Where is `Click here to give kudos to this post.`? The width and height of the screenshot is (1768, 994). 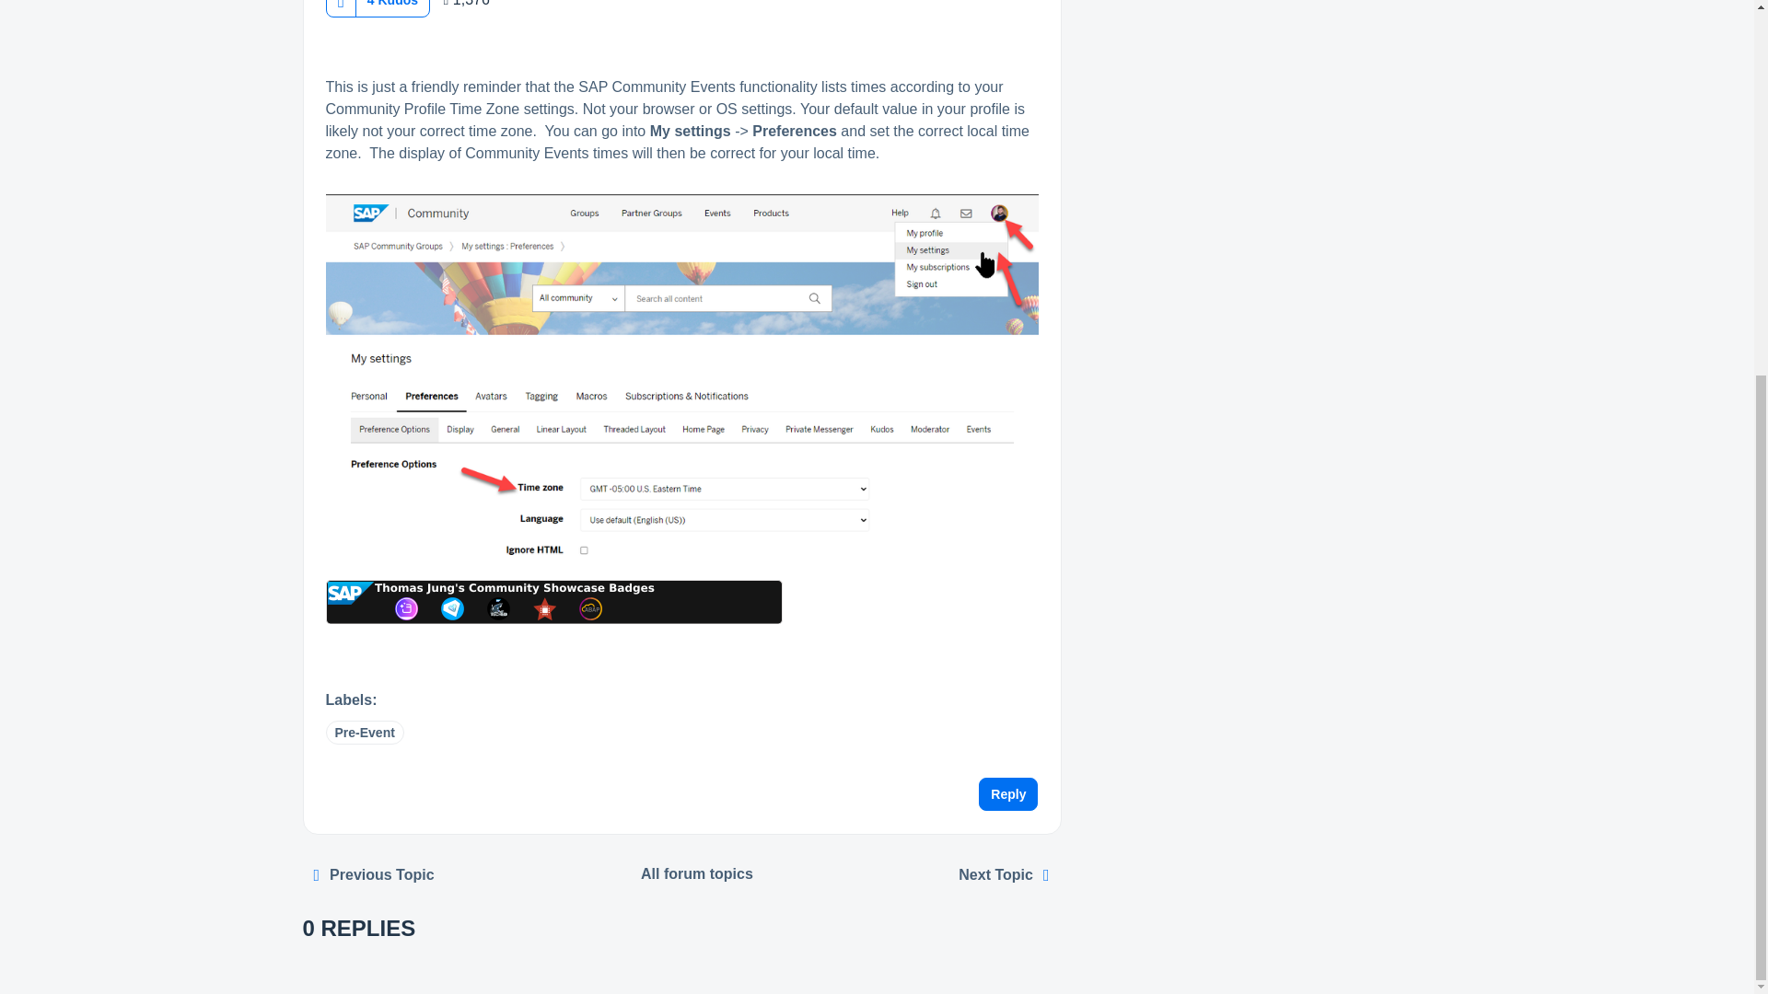
Click here to give kudos to this post. is located at coordinates (340, 8).